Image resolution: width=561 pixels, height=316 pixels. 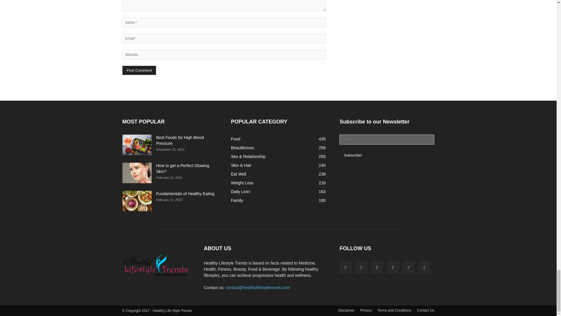 What do you see at coordinates (353, 155) in the screenshot?
I see `Subscribe!` at bounding box center [353, 155].